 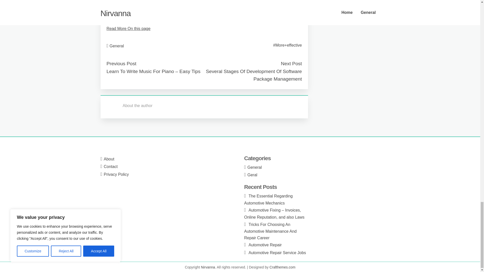 What do you see at coordinates (121, 63) in the screenshot?
I see `Previous Post` at bounding box center [121, 63].